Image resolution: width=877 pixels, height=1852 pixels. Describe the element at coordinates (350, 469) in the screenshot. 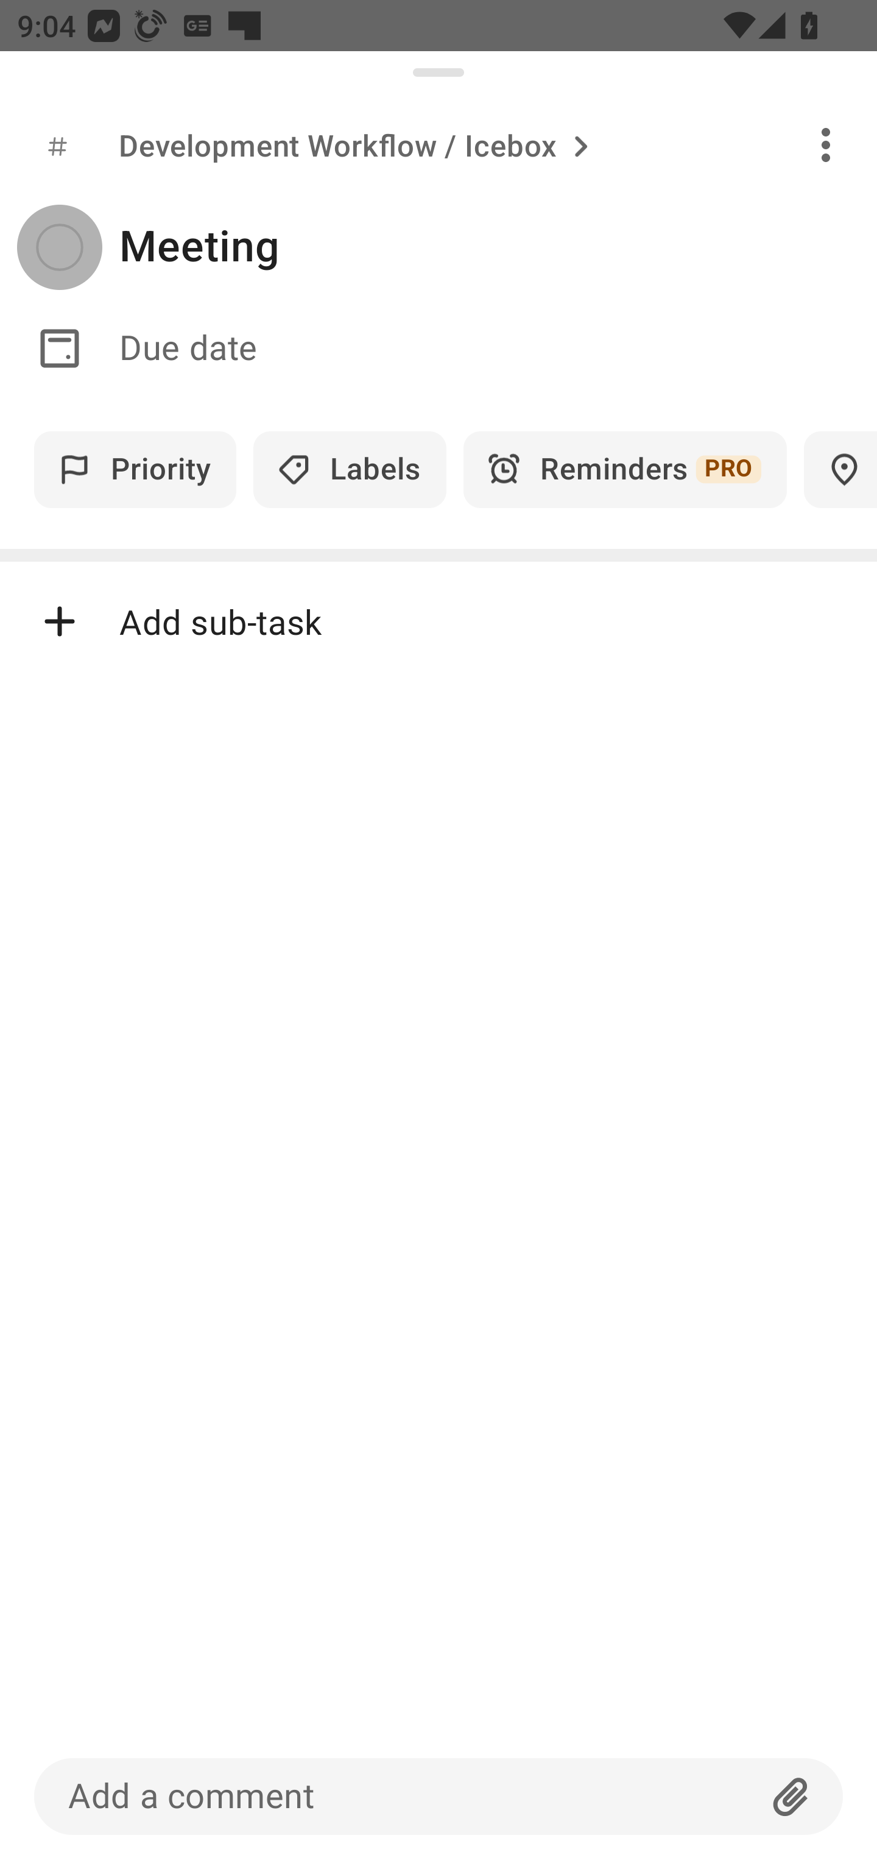

I see `Labels` at that location.